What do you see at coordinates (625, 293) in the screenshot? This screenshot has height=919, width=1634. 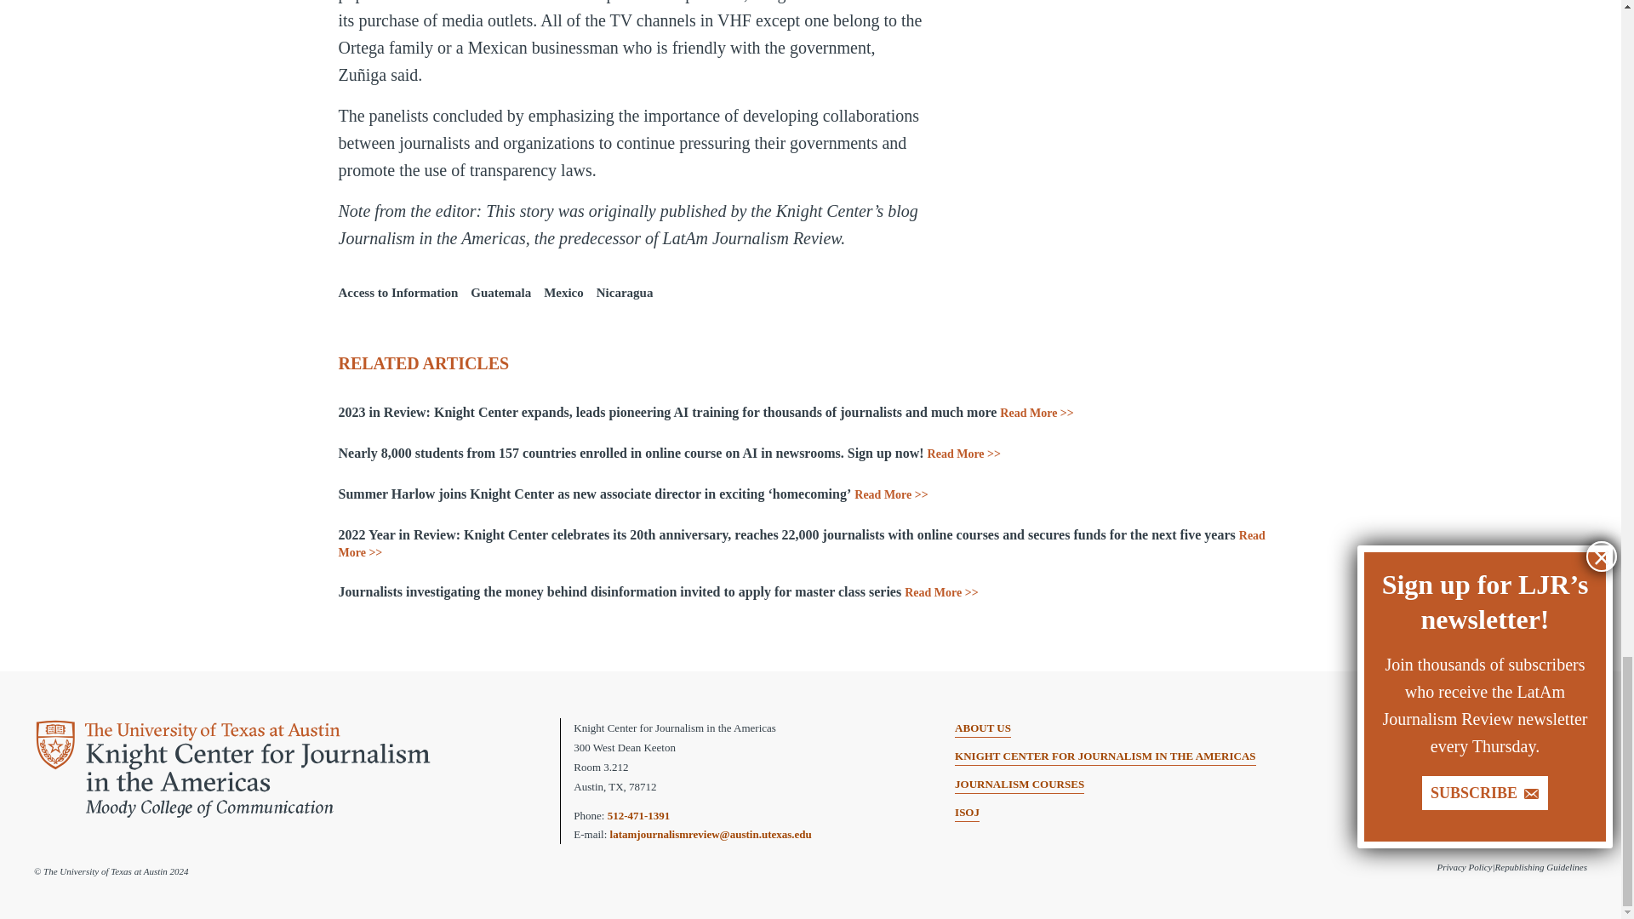 I see `Nicaragua` at bounding box center [625, 293].